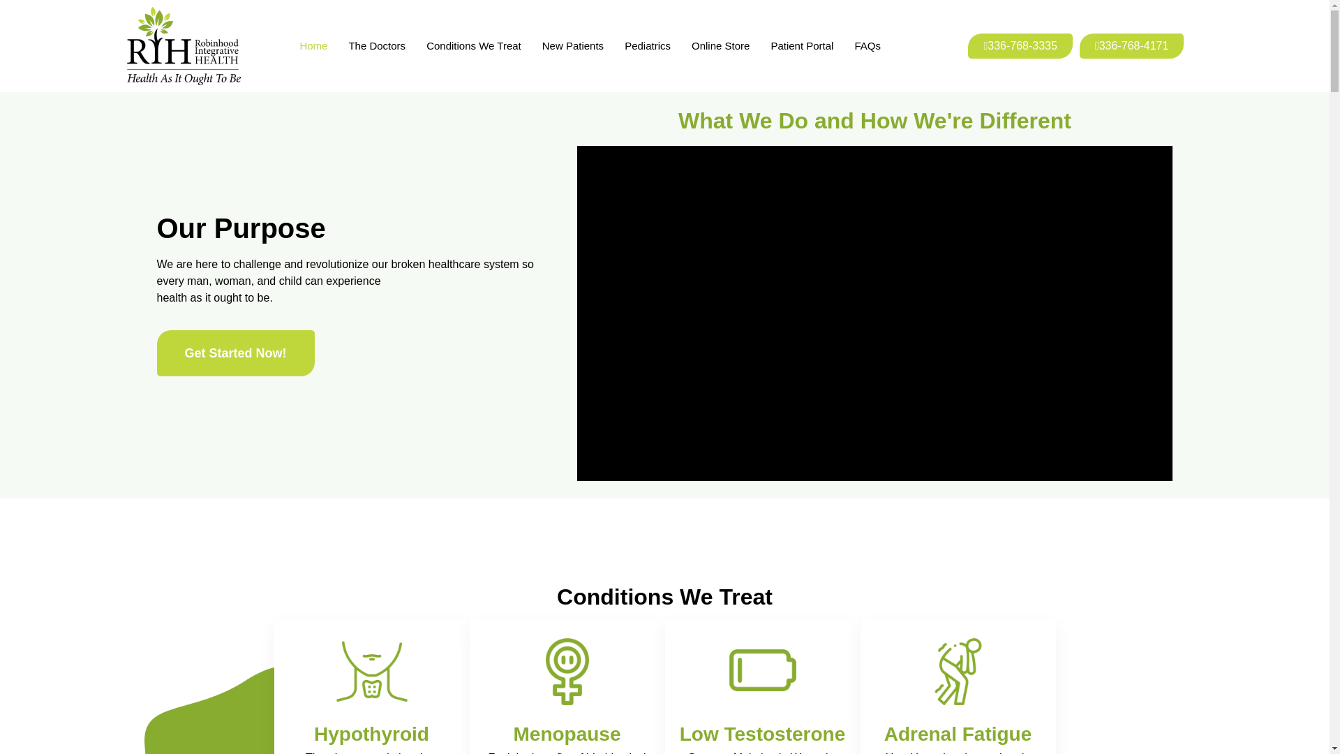  What do you see at coordinates (720, 46) in the screenshot?
I see `Online Store` at bounding box center [720, 46].